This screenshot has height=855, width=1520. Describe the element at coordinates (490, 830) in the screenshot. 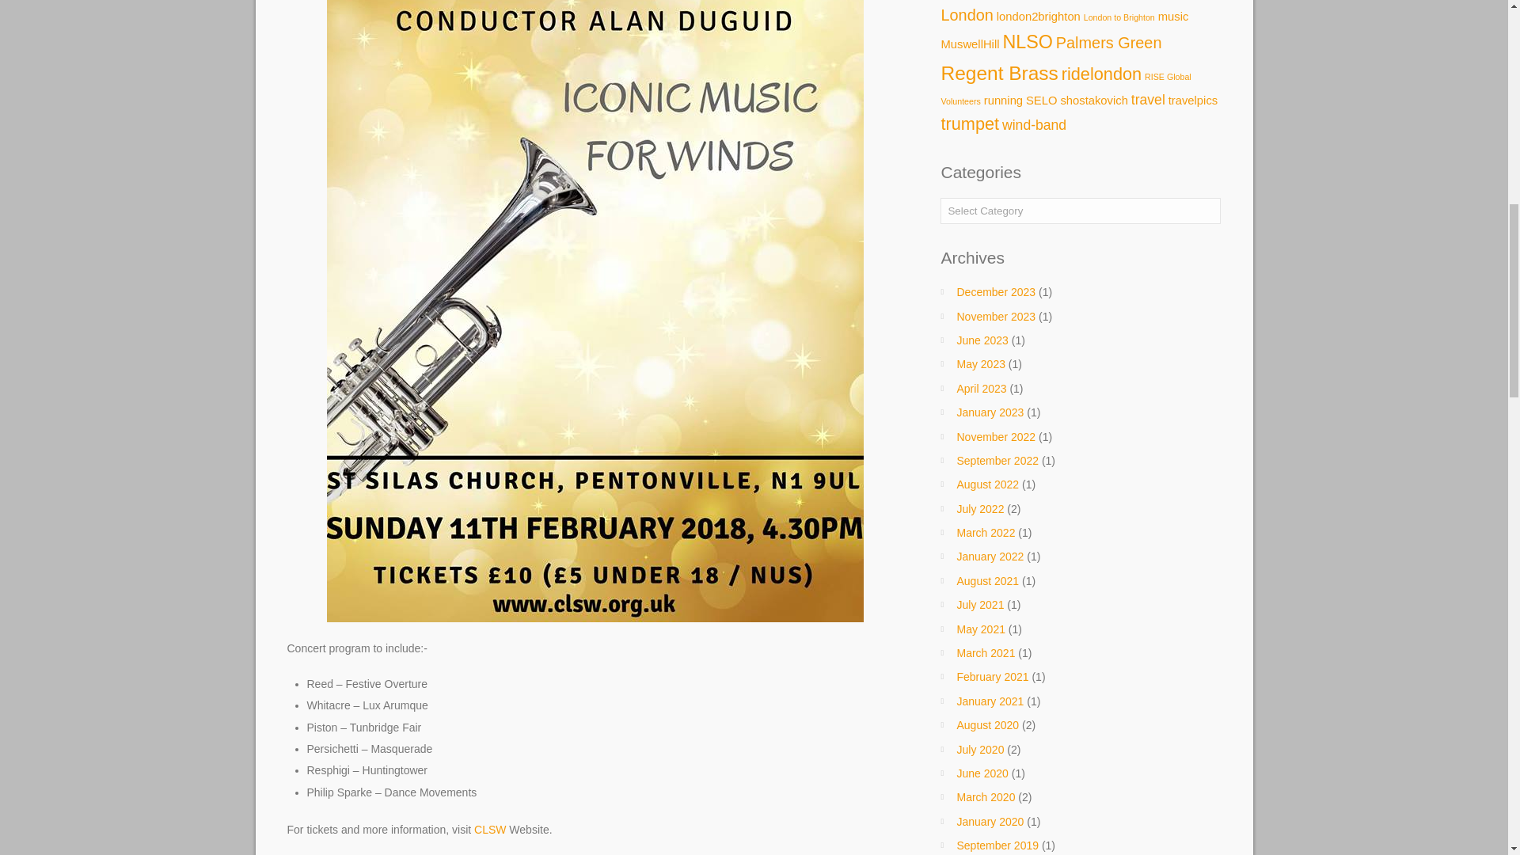

I see `CLSW` at that location.